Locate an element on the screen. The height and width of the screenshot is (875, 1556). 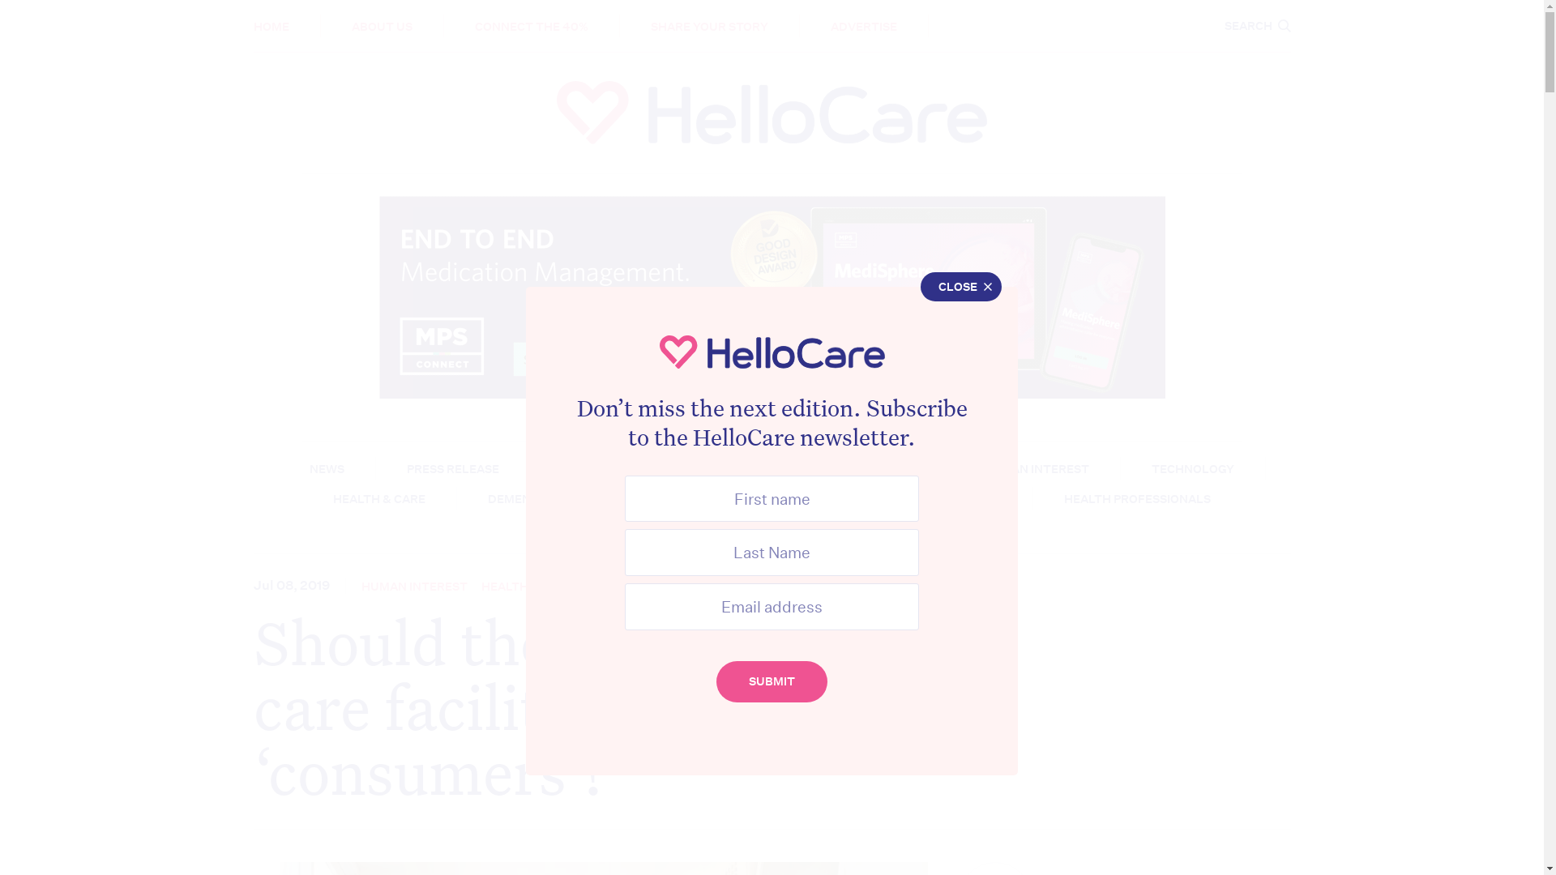
HEALTH PROFESSIONALS is located at coordinates (1136, 499).